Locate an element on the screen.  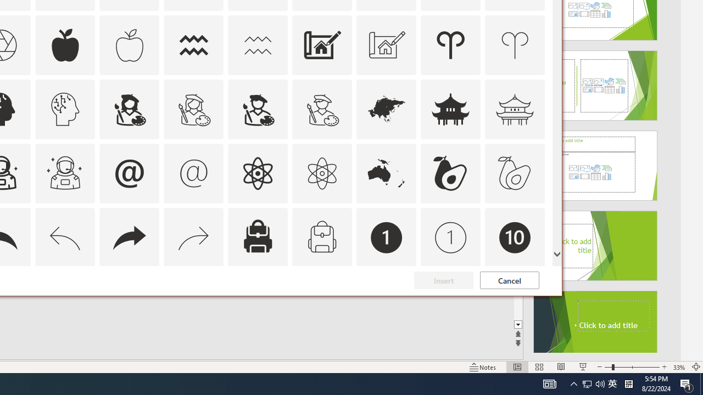
AutomationID: Icons_Badge7 is located at coordinates (194, 302).